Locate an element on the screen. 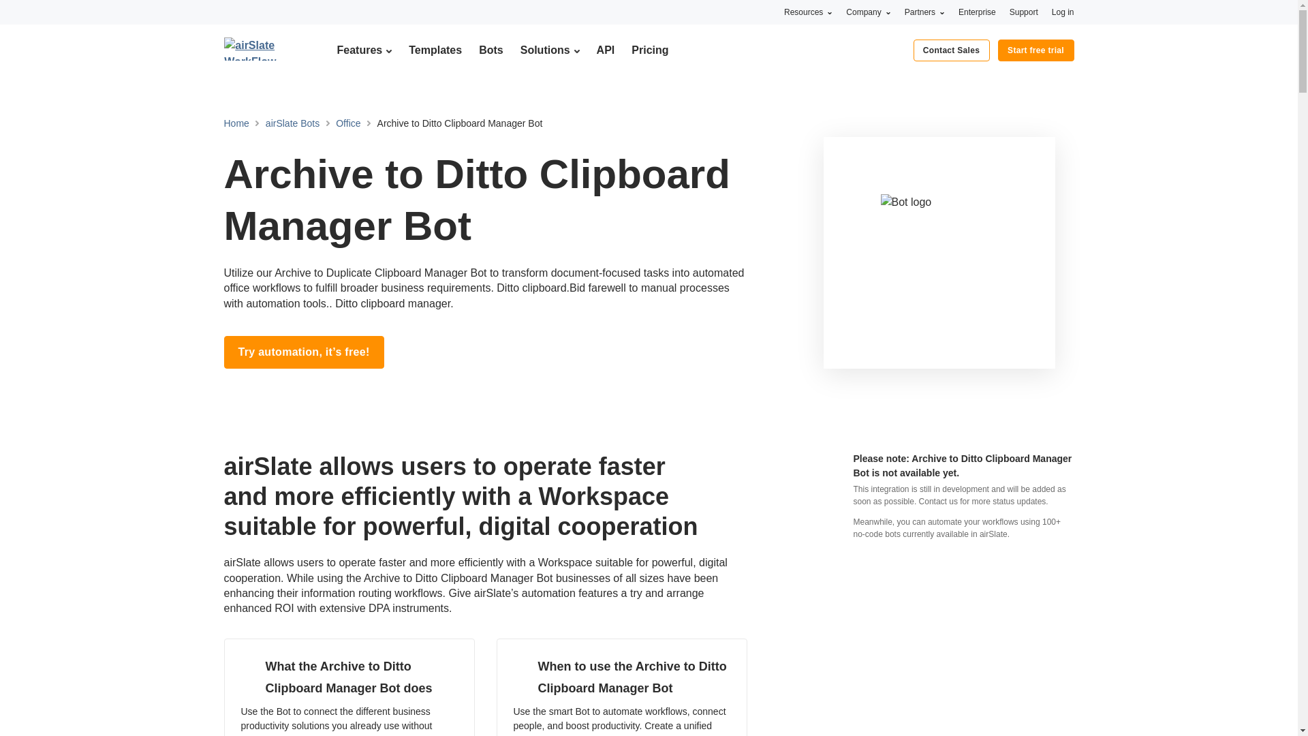 The height and width of the screenshot is (736, 1308). Enterprise is located at coordinates (977, 12).